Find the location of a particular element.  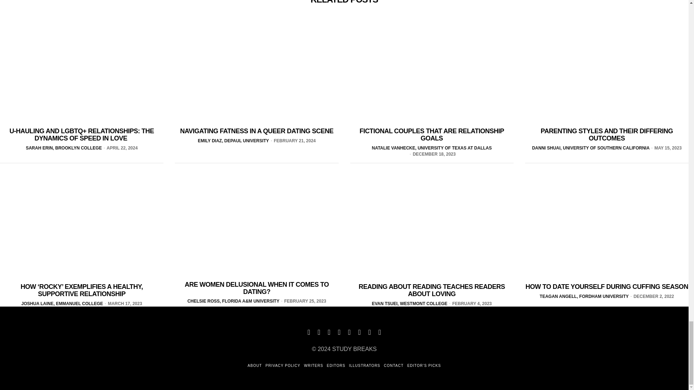

21 Feb, 2024 13:29:30 is located at coordinates (292, 141).